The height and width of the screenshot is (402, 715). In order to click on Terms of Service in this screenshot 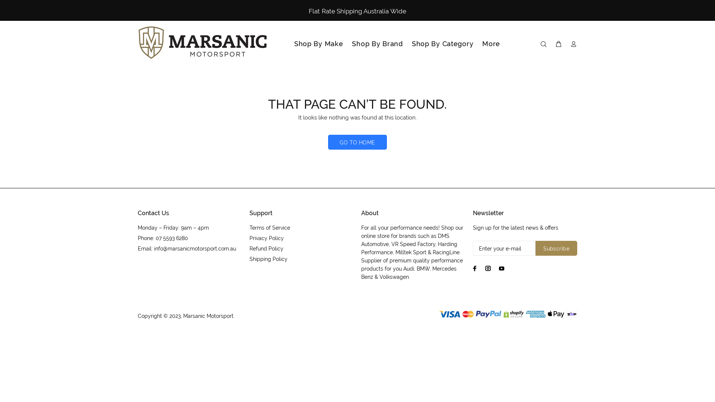, I will do `click(270, 228)`.